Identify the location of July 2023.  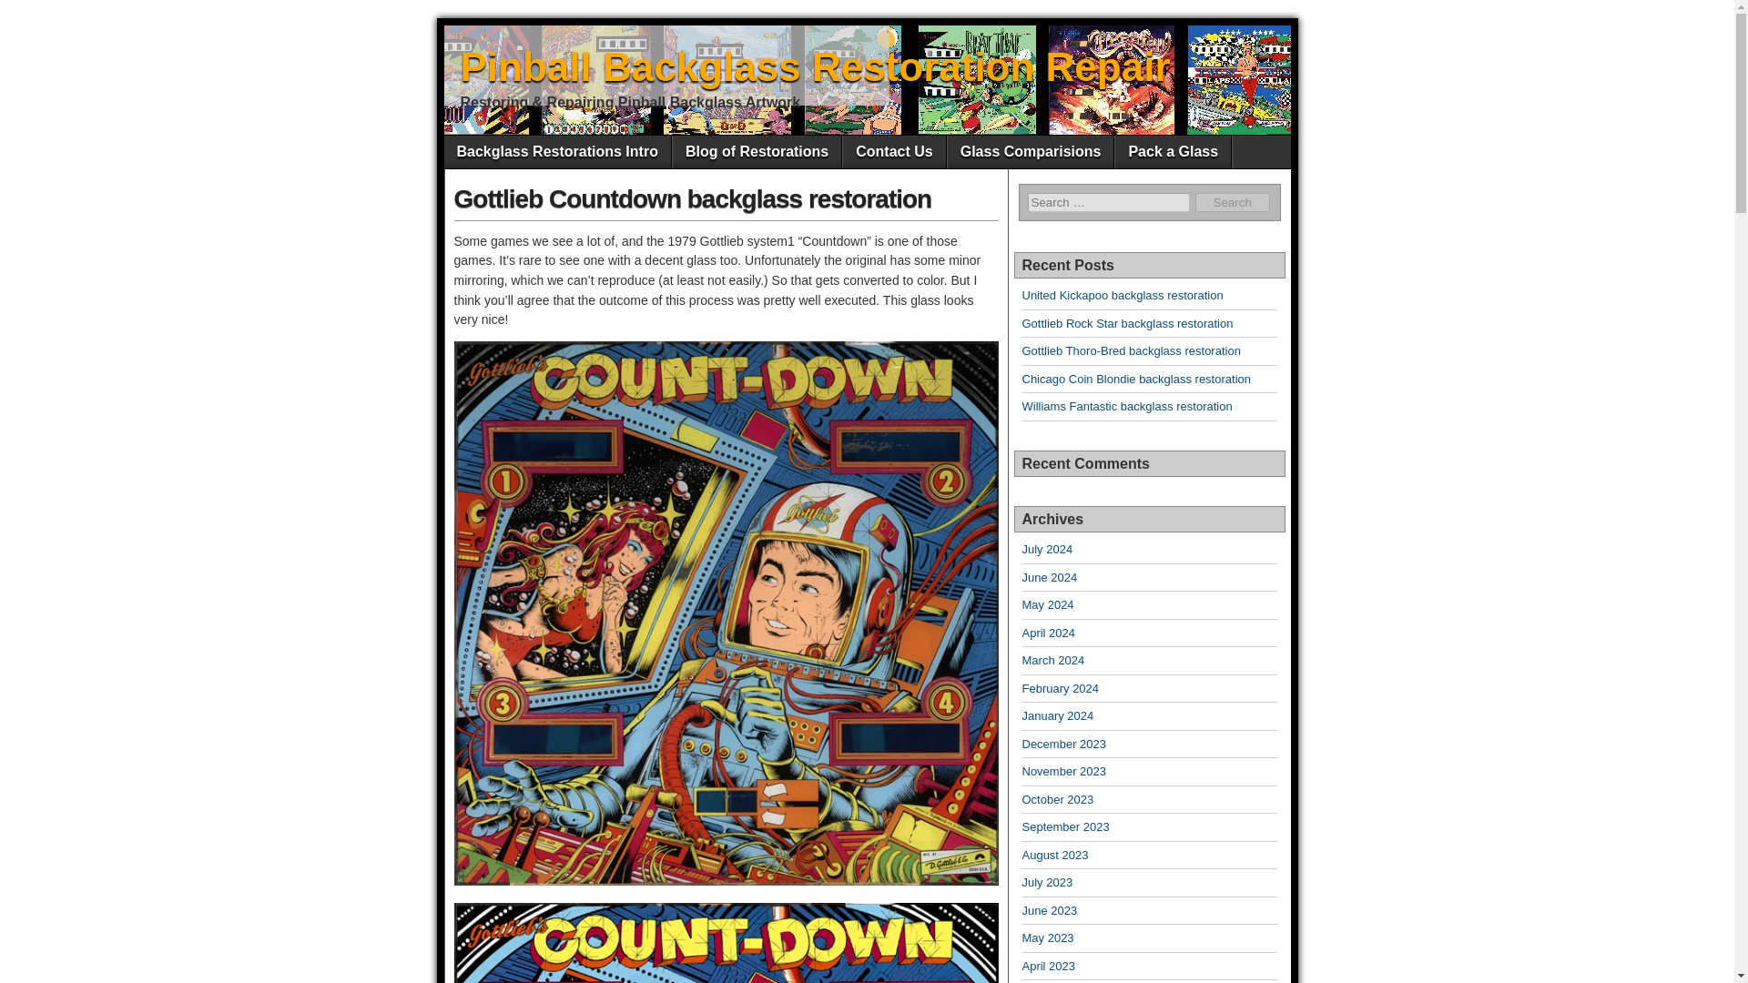
(1047, 883).